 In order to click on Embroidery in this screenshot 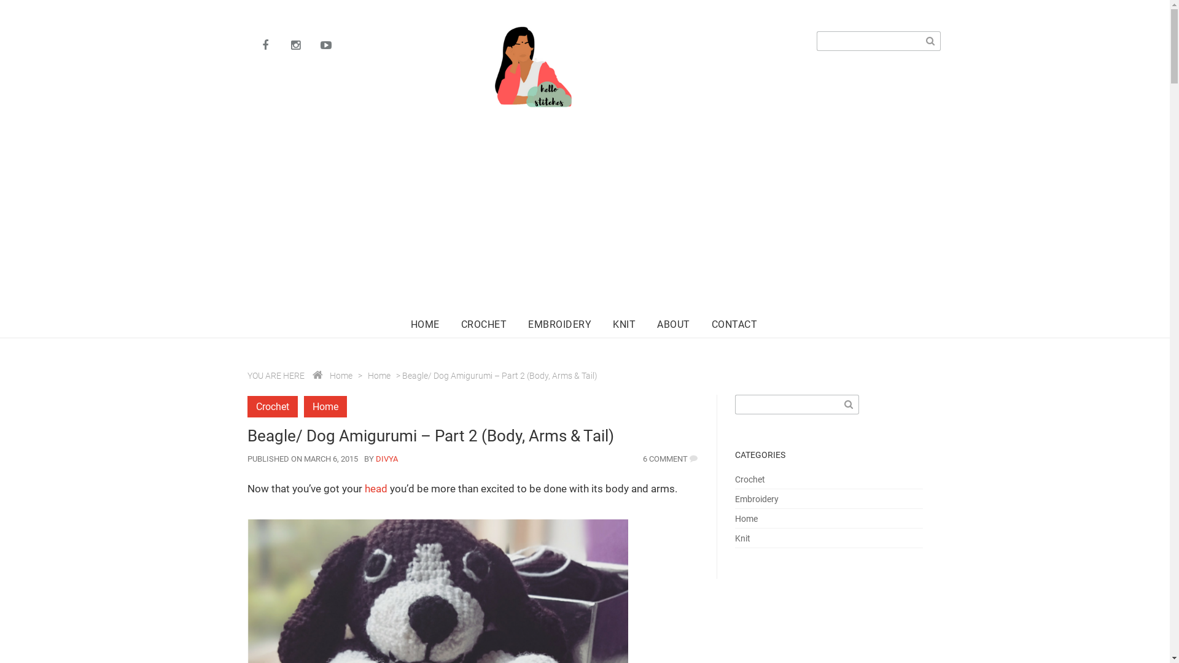, I will do `click(757, 499)`.